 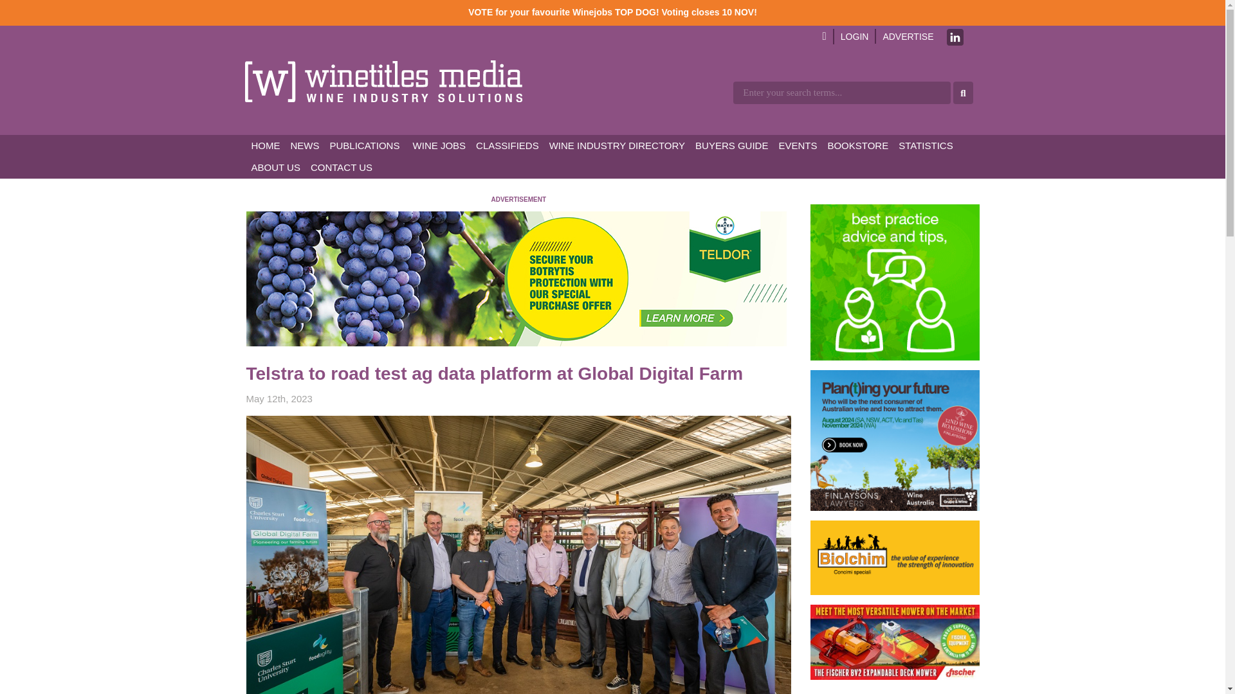 I want to click on Wine Industry Directory, so click(x=617, y=145).